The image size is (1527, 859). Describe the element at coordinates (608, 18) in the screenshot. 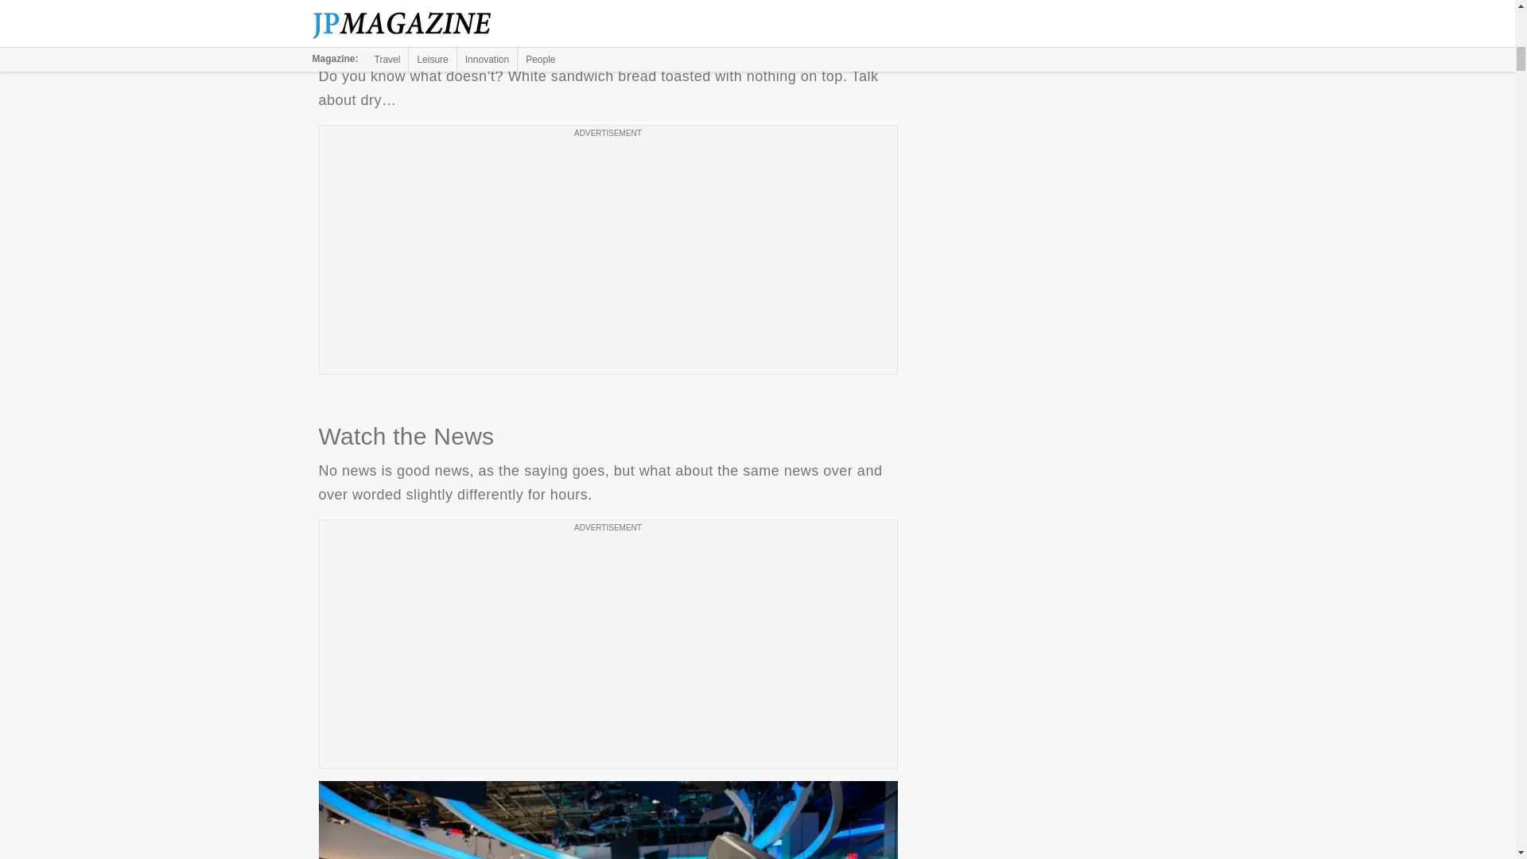

I see `Toast, Hold the Butter` at that location.